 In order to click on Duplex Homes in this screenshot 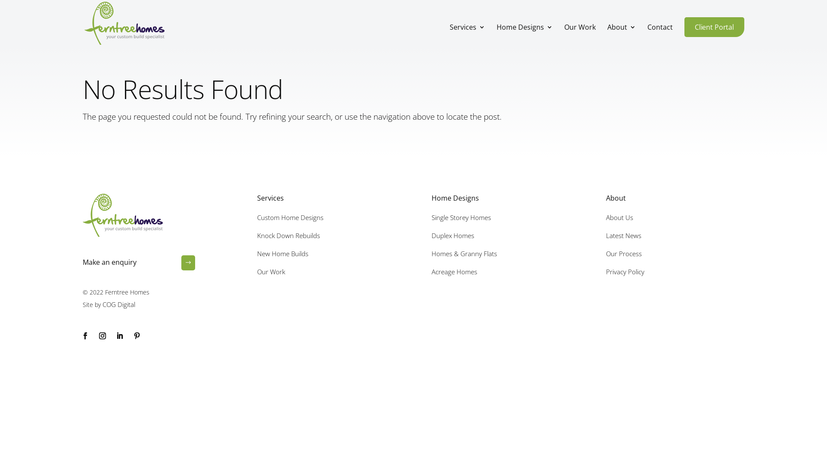, I will do `click(453, 236)`.